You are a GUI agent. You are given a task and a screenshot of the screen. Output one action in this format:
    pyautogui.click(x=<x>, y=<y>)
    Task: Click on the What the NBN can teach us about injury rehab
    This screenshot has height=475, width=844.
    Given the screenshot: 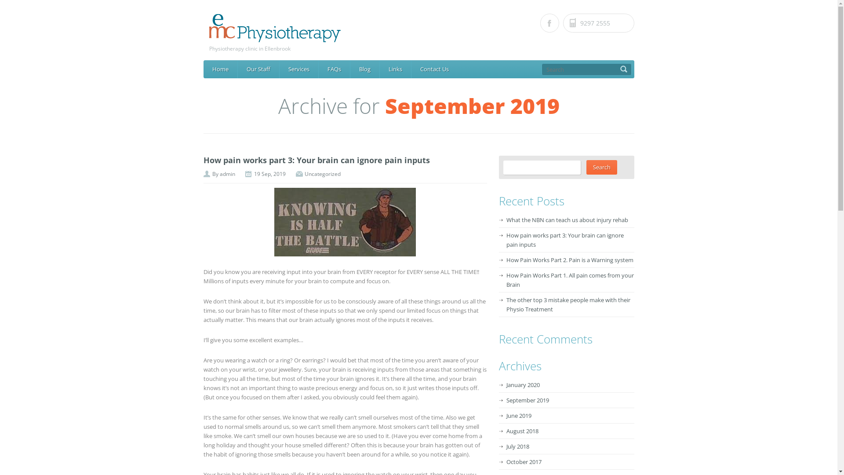 What is the action you would take?
    pyautogui.click(x=567, y=220)
    